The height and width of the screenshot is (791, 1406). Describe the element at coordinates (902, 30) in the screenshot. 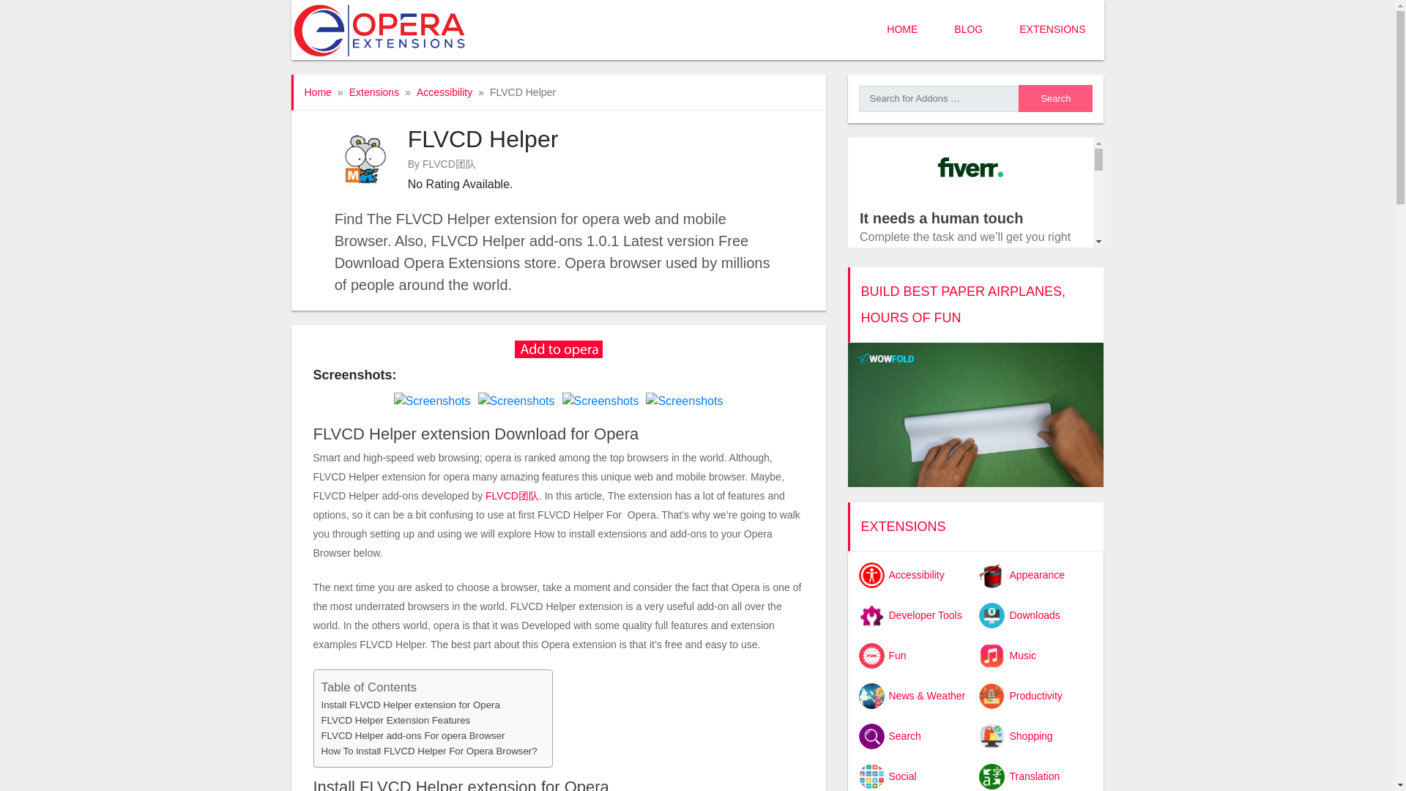

I see `HOME` at that location.